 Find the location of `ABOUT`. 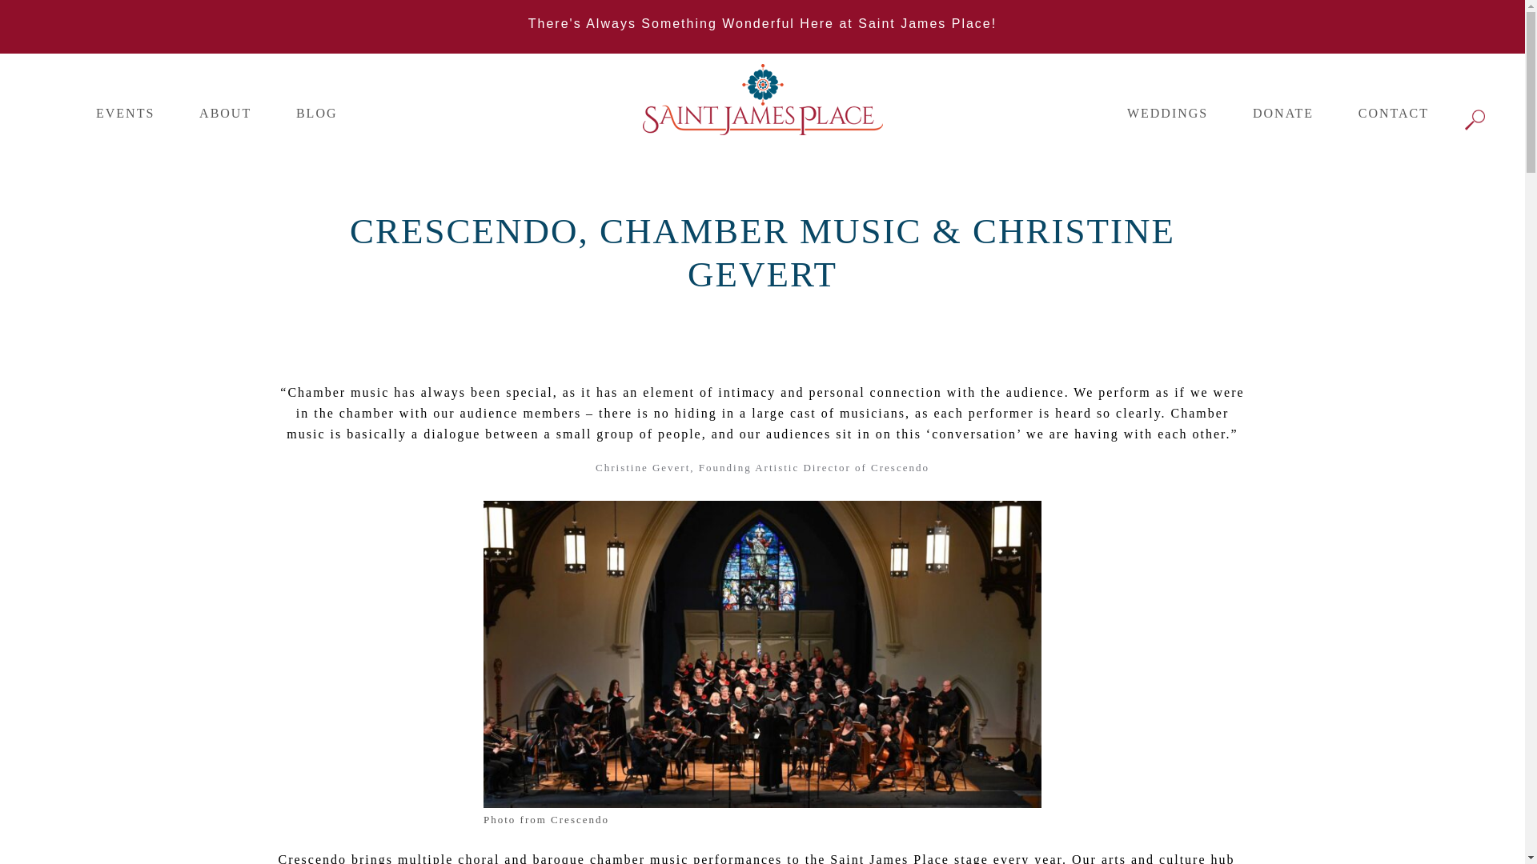

ABOUT is located at coordinates (226, 113).